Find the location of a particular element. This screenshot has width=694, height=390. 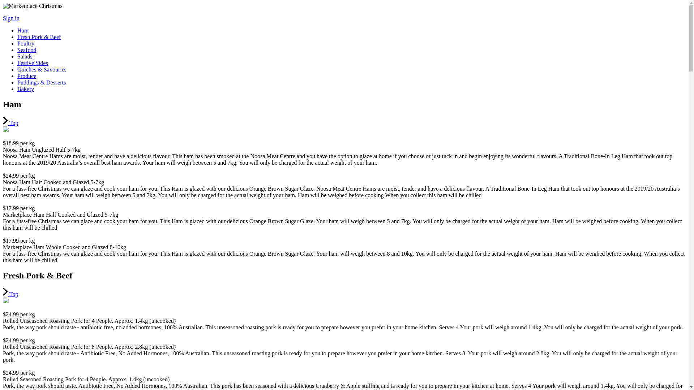

Top is located at coordinates (10, 294).